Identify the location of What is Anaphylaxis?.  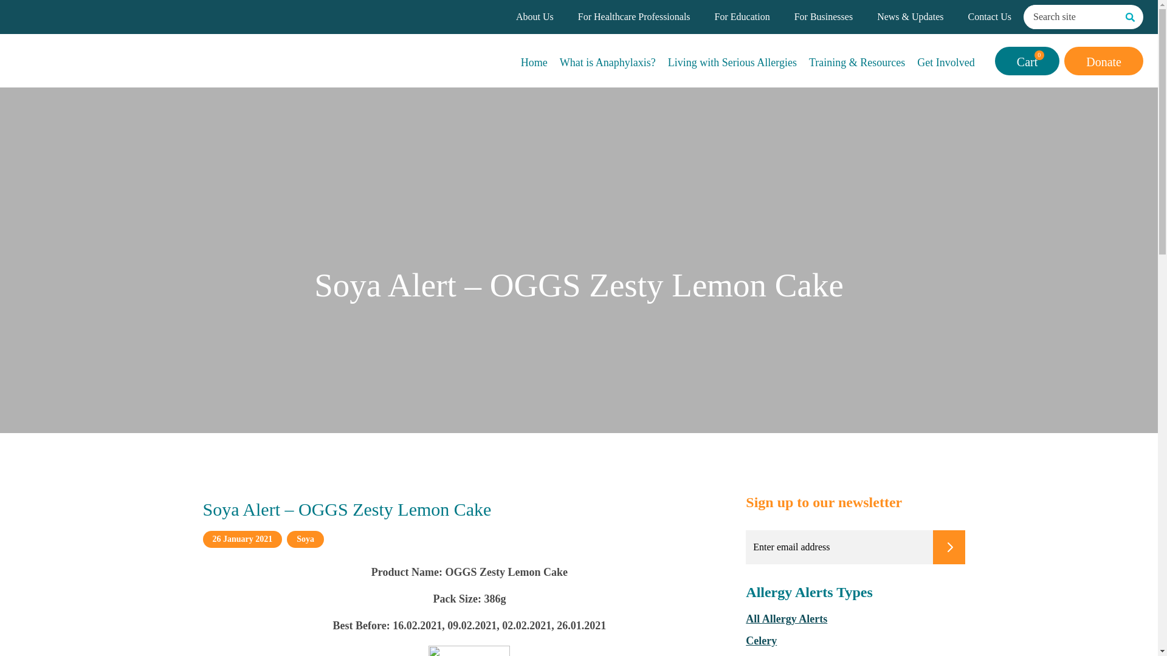
(608, 60).